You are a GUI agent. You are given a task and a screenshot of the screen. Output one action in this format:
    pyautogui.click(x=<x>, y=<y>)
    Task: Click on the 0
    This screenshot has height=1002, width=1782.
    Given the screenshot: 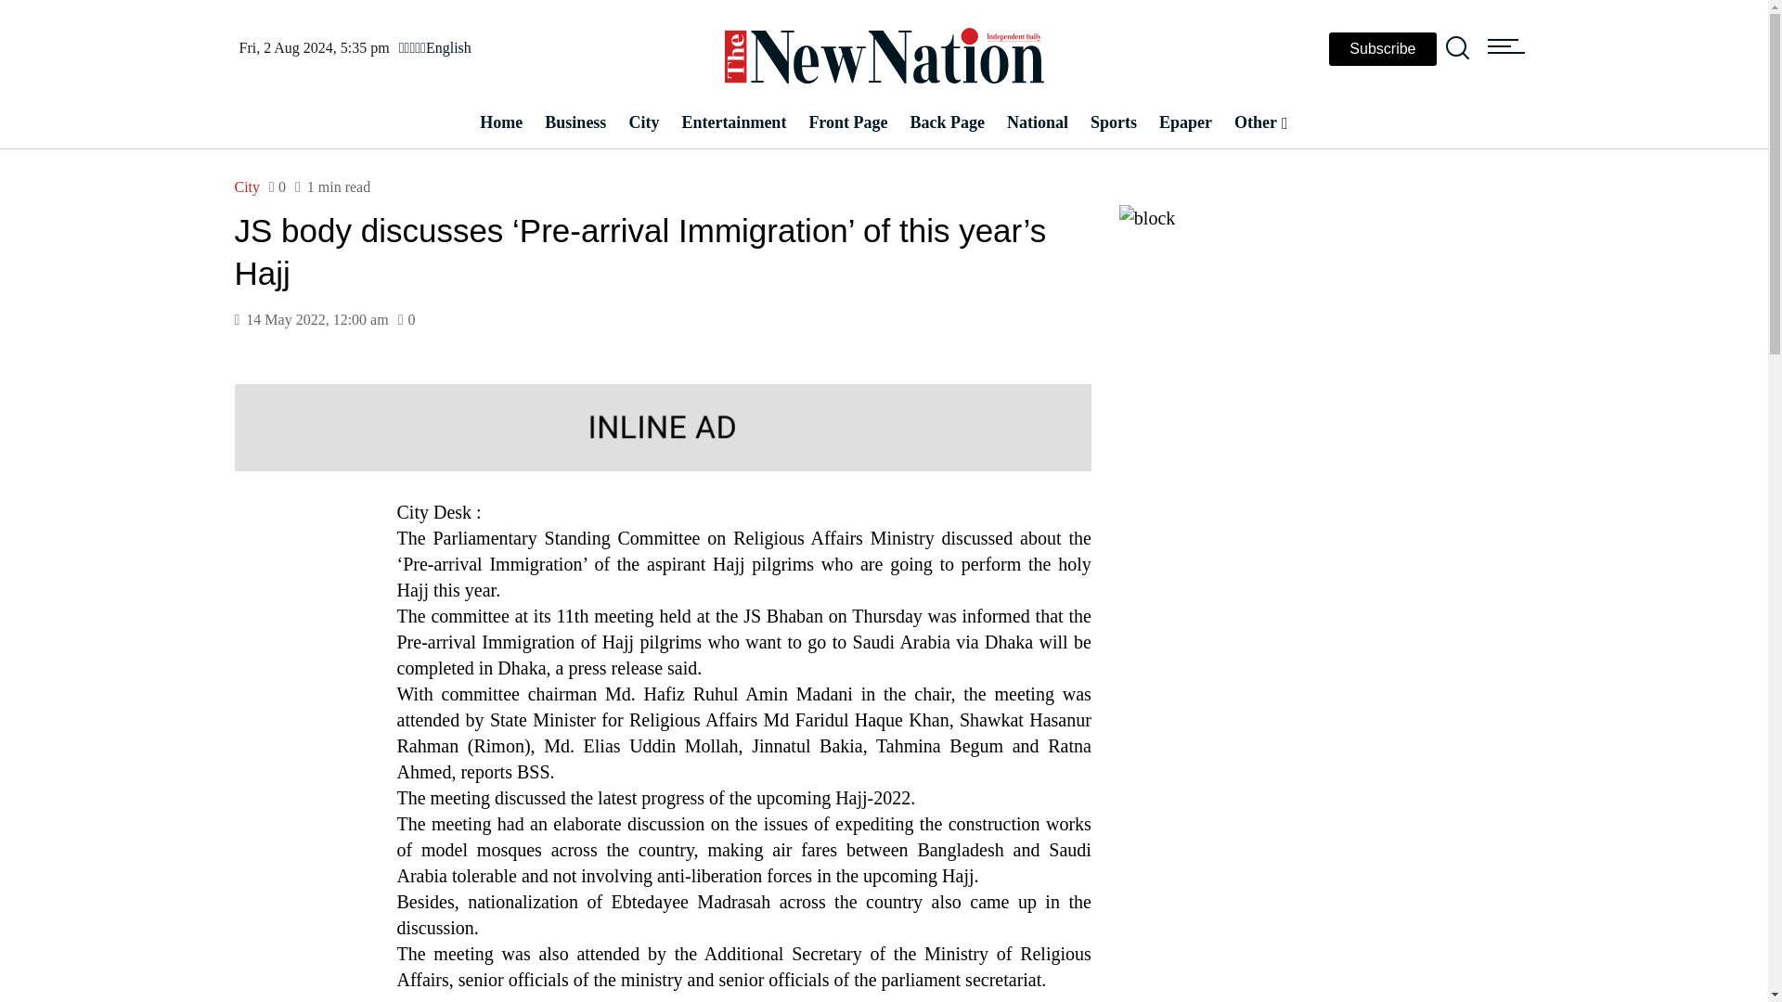 What is the action you would take?
    pyautogui.click(x=407, y=319)
    